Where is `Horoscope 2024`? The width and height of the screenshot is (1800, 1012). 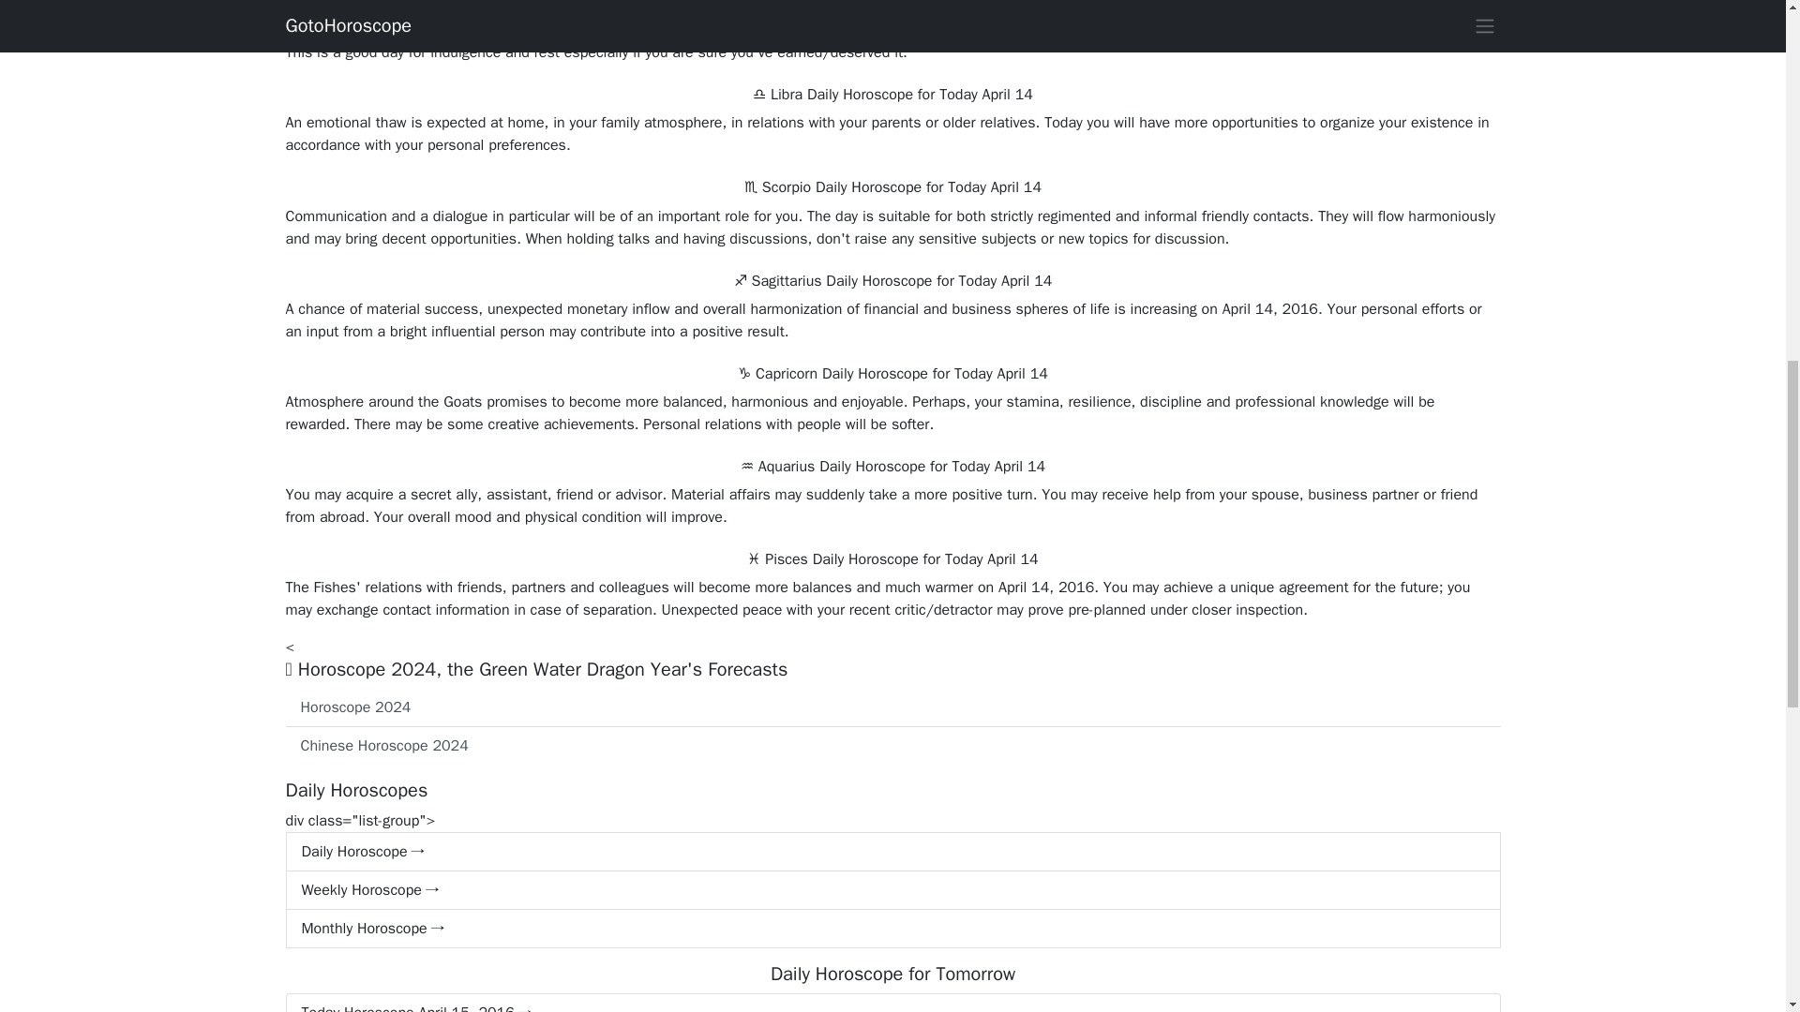 Horoscope 2024 is located at coordinates (892, 708).